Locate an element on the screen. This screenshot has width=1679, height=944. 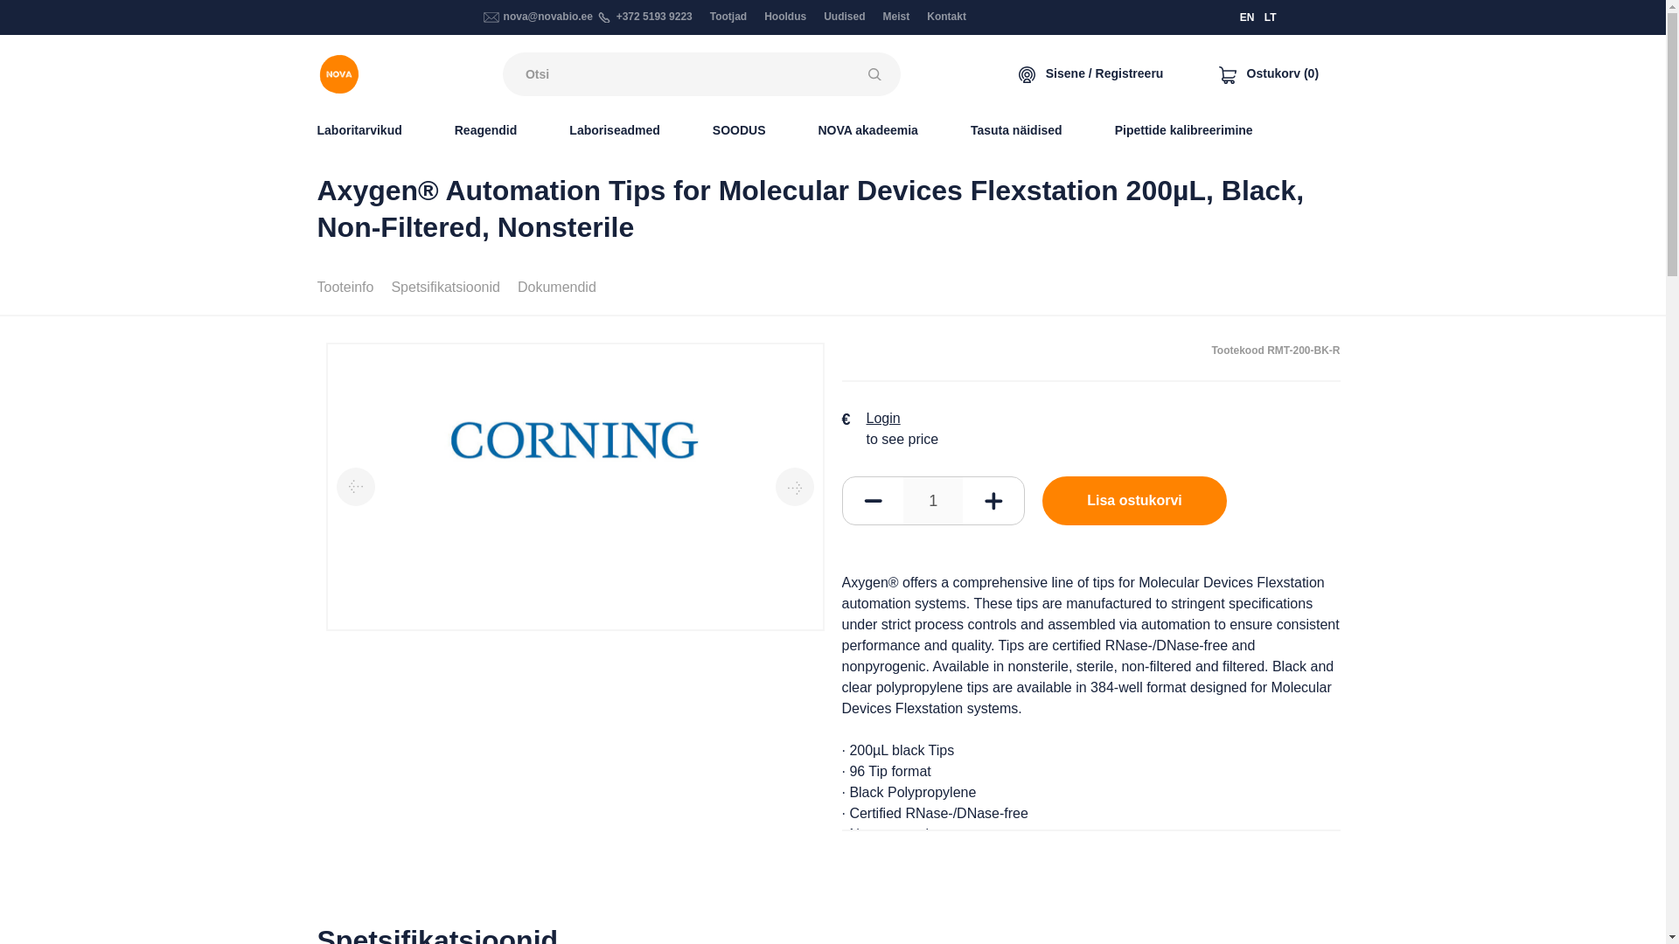
Meist is located at coordinates (895, 16).